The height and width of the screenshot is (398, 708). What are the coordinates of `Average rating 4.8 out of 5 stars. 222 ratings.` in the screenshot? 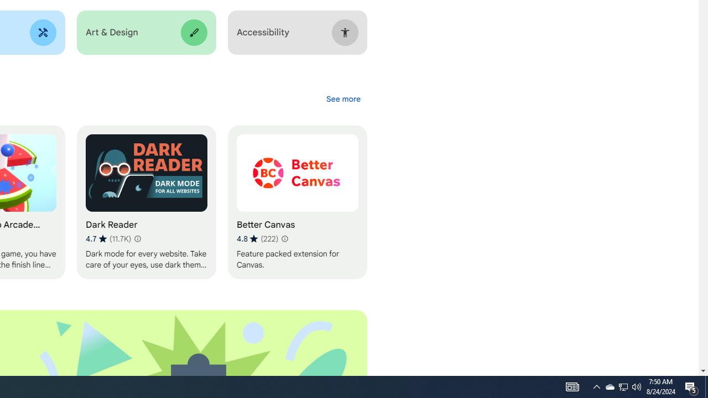 It's located at (257, 239).